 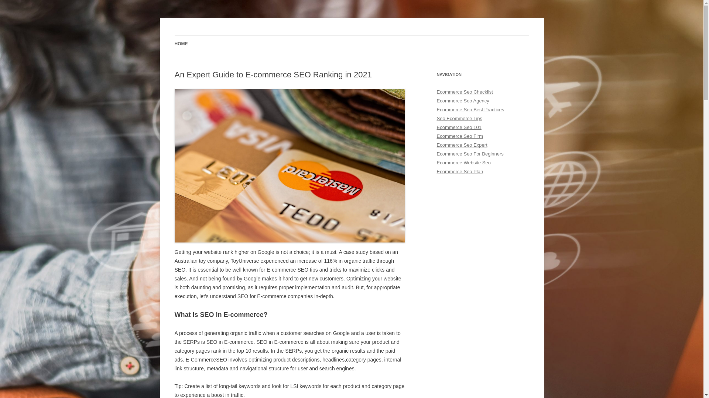 I want to click on Ecommerce Seo Agency, so click(x=463, y=101).